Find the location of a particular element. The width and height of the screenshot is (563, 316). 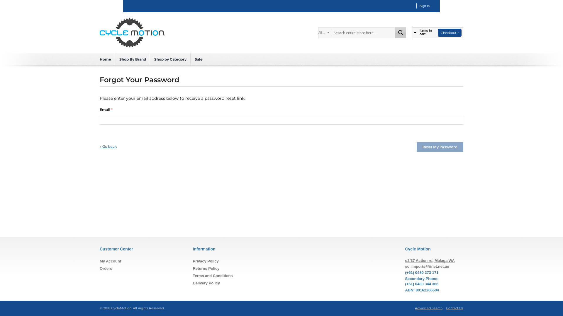

My Account is located at coordinates (110, 261).